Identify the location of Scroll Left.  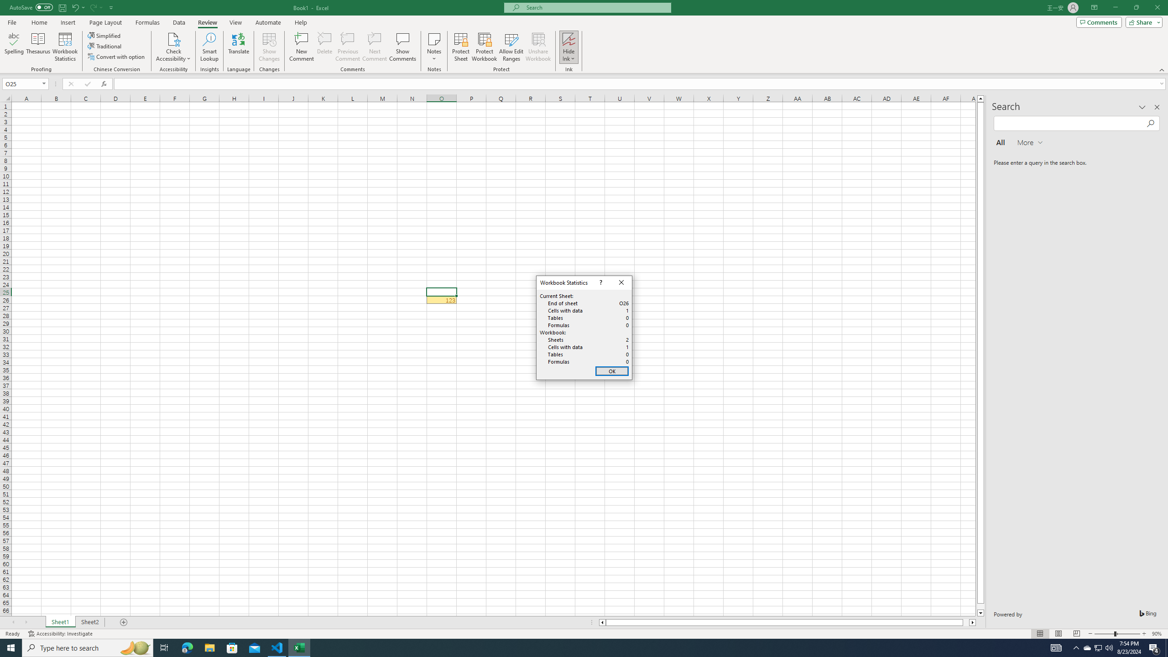
(13, 622).